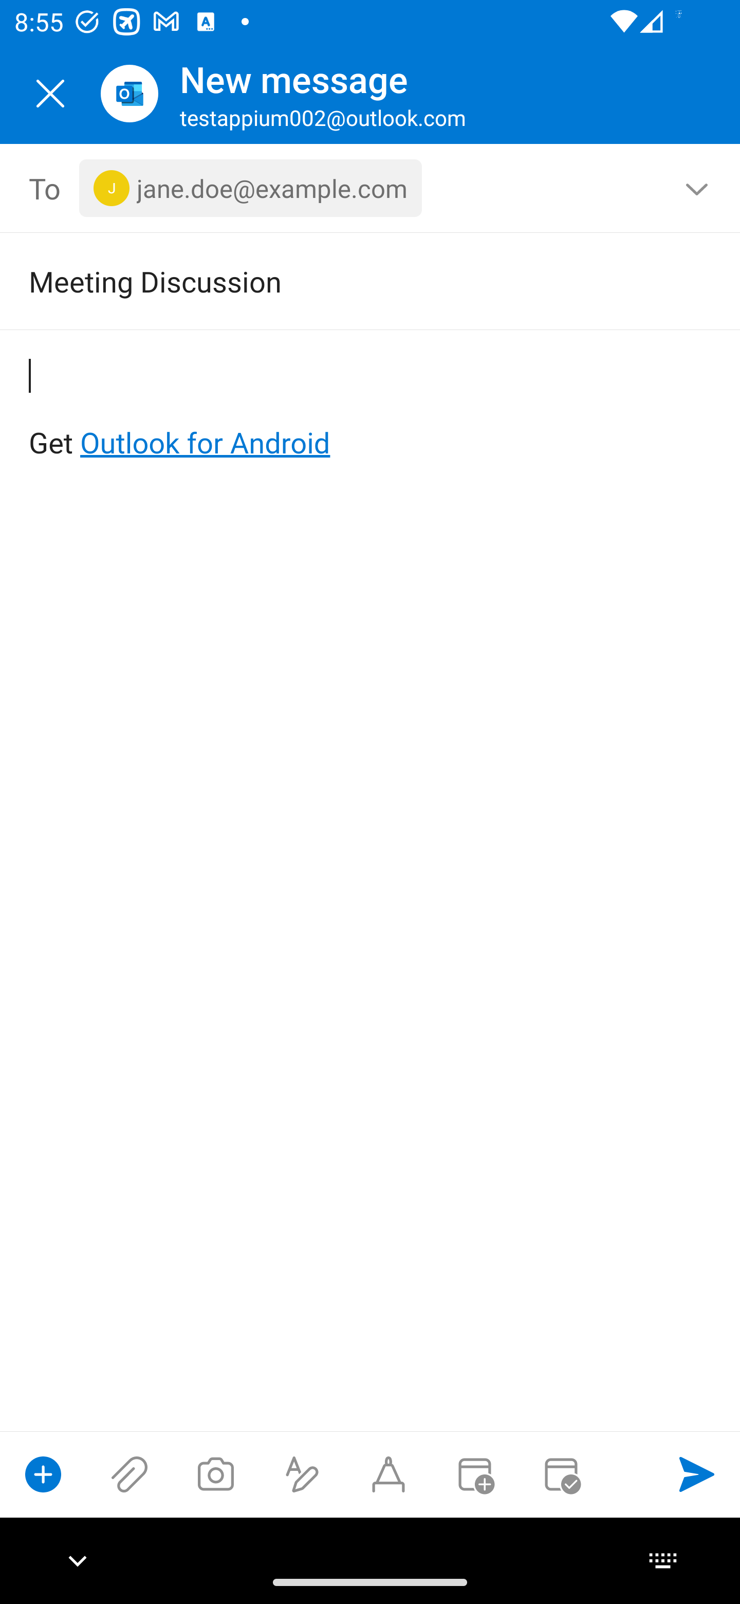 The height and width of the screenshot is (1604, 740). I want to click on Convert to event, so click(474, 1474).